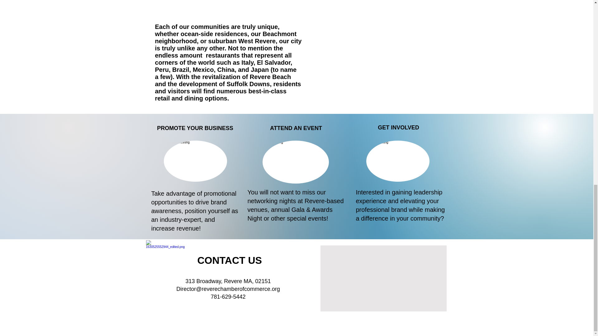 This screenshot has width=598, height=336. Describe the element at coordinates (397, 250) in the screenshot. I see `LEARN MORE` at that location.